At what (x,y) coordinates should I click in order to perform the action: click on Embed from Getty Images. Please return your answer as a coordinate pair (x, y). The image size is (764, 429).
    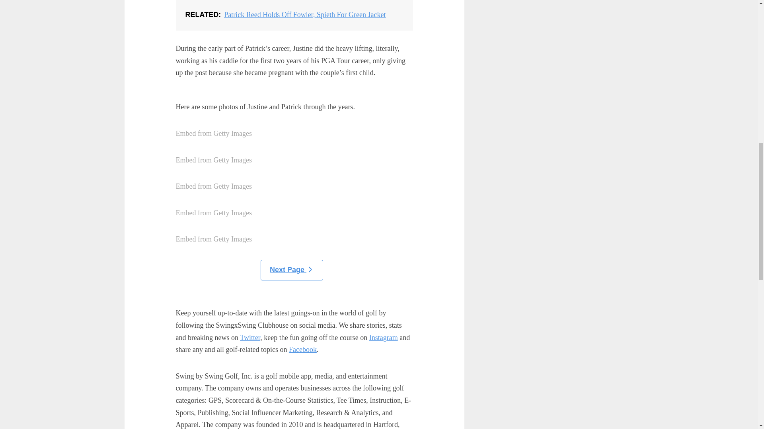
    Looking at the image, I should click on (214, 239).